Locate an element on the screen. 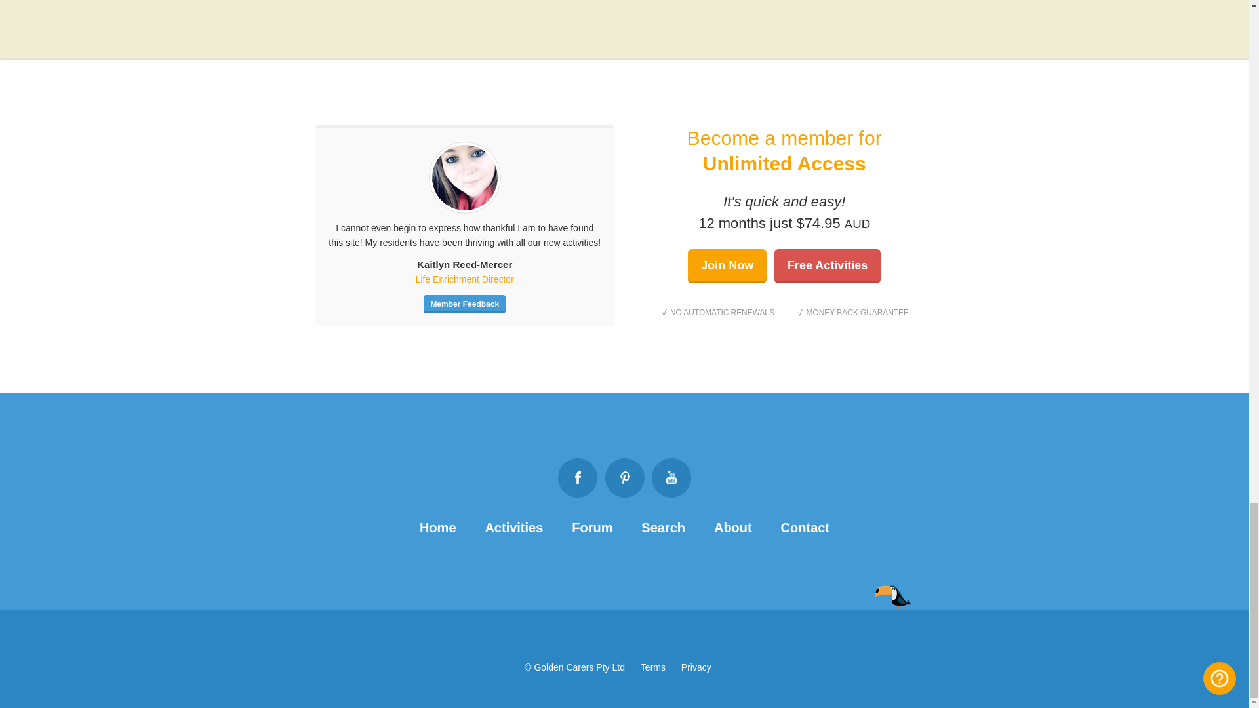 Image resolution: width=1259 pixels, height=708 pixels. Golden Carers Testimonials is located at coordinates (464, 304).